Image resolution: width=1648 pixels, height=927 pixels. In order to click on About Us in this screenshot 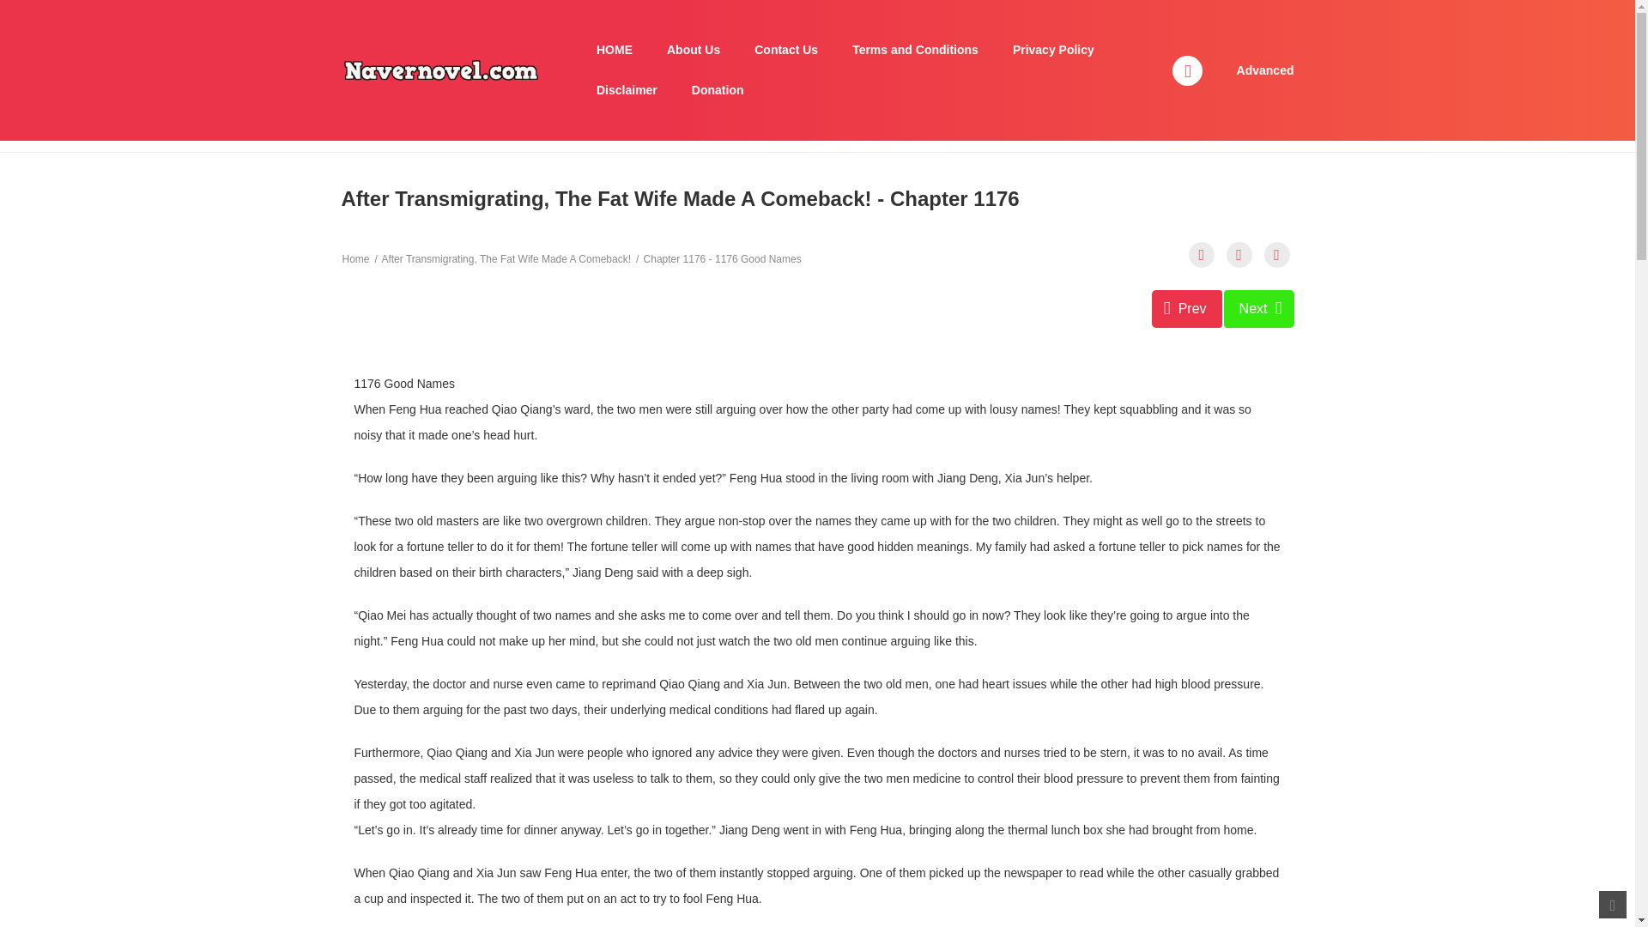, I will do `click(693, 50)`.